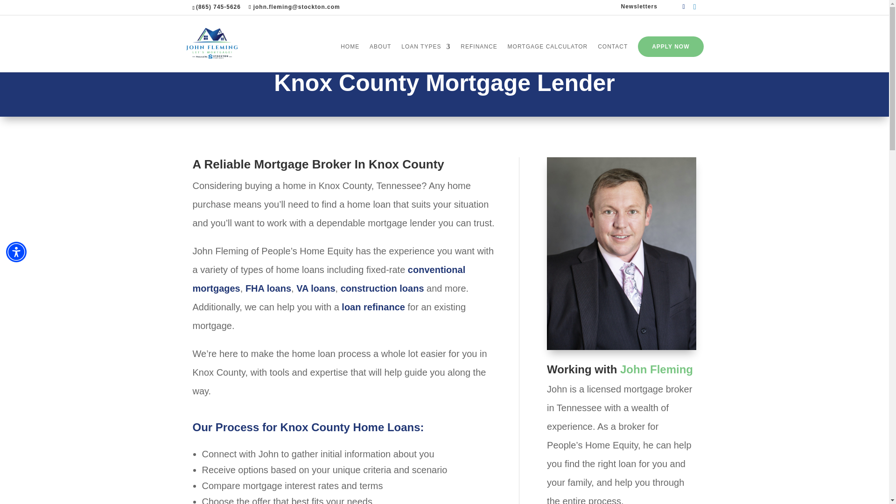 The width and height of the screenshot is (896, 504). I want to click on conventional mortgages, so click(329, 279).